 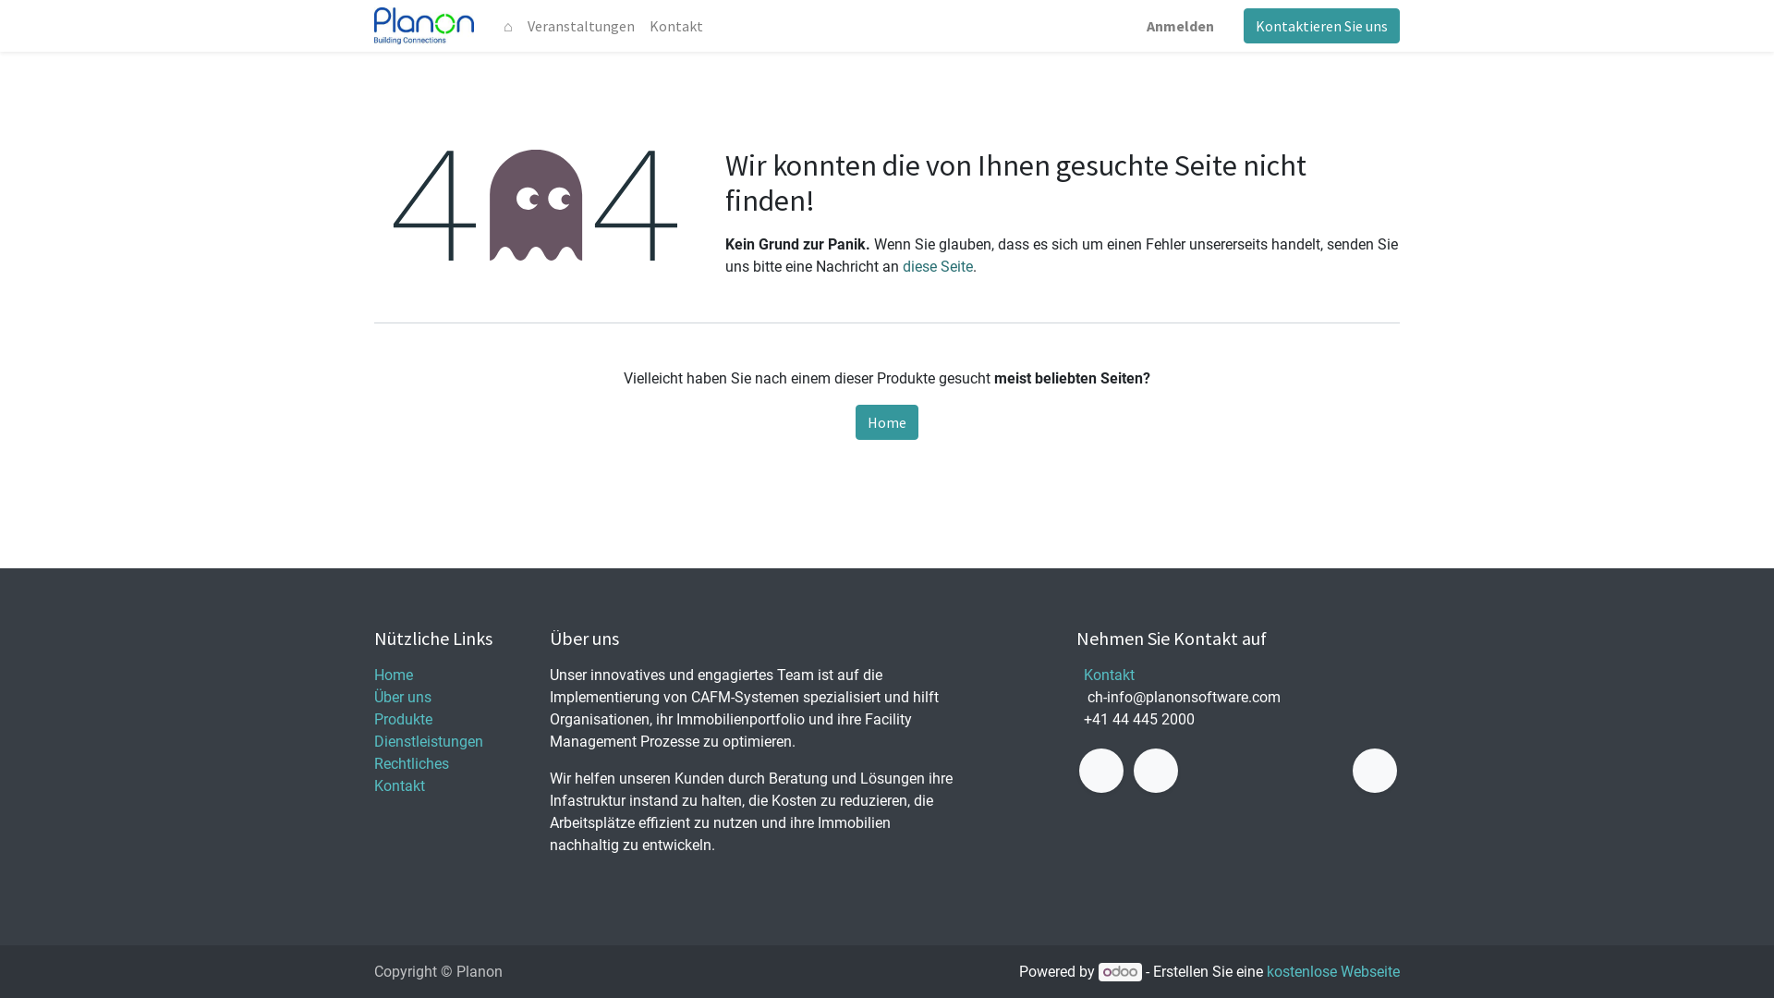 I want to click on Dienstleistungen, so click(x=429, y=741).